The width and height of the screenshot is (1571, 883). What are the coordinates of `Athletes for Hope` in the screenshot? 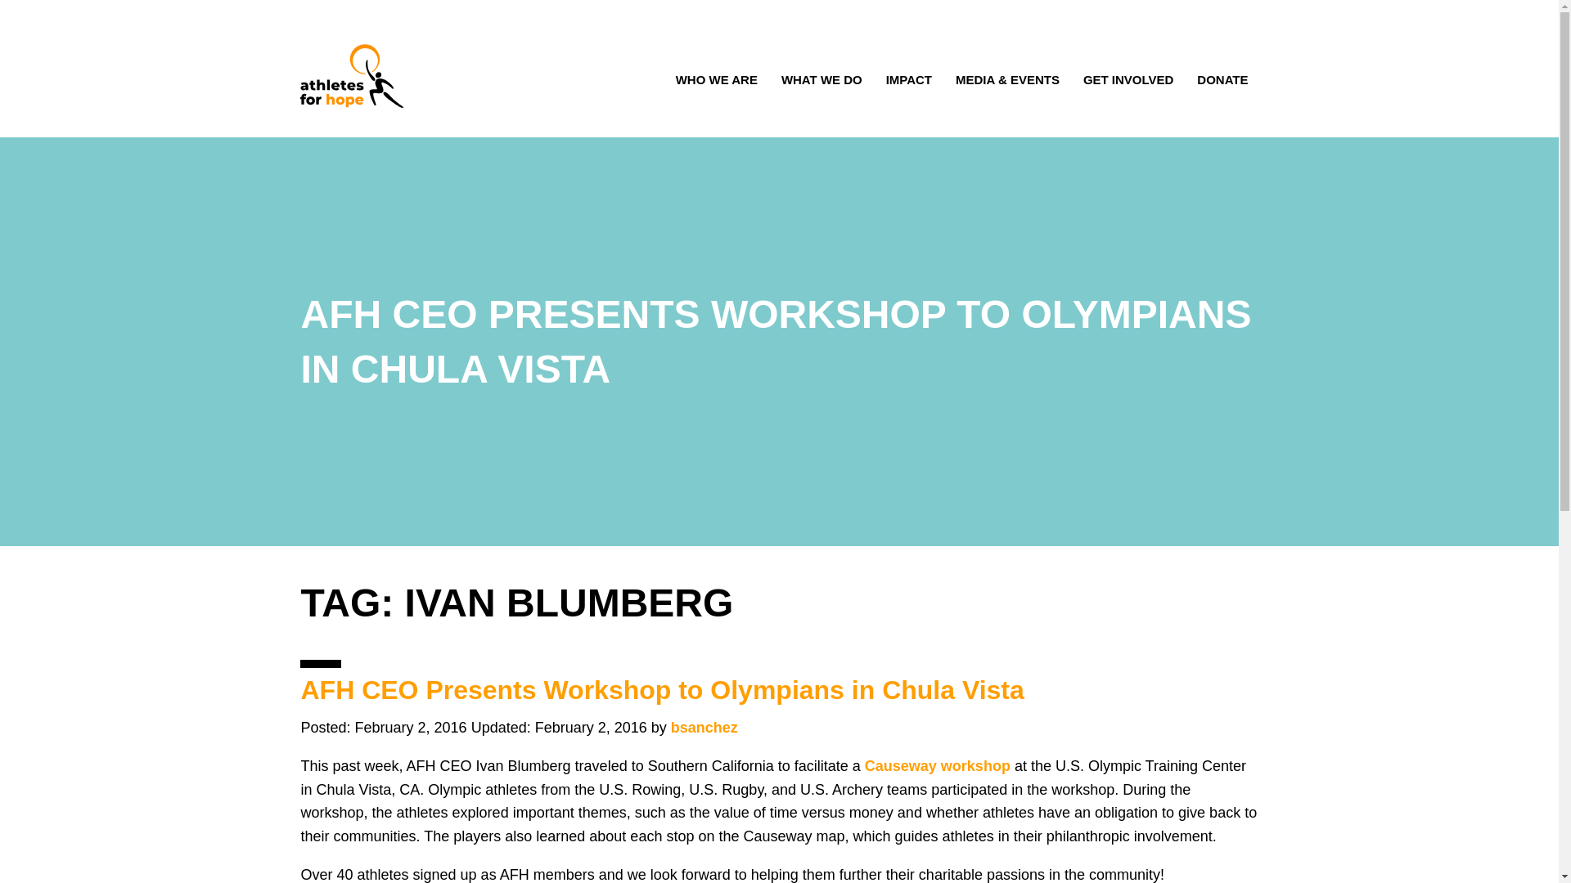 It's located at (352, 75).